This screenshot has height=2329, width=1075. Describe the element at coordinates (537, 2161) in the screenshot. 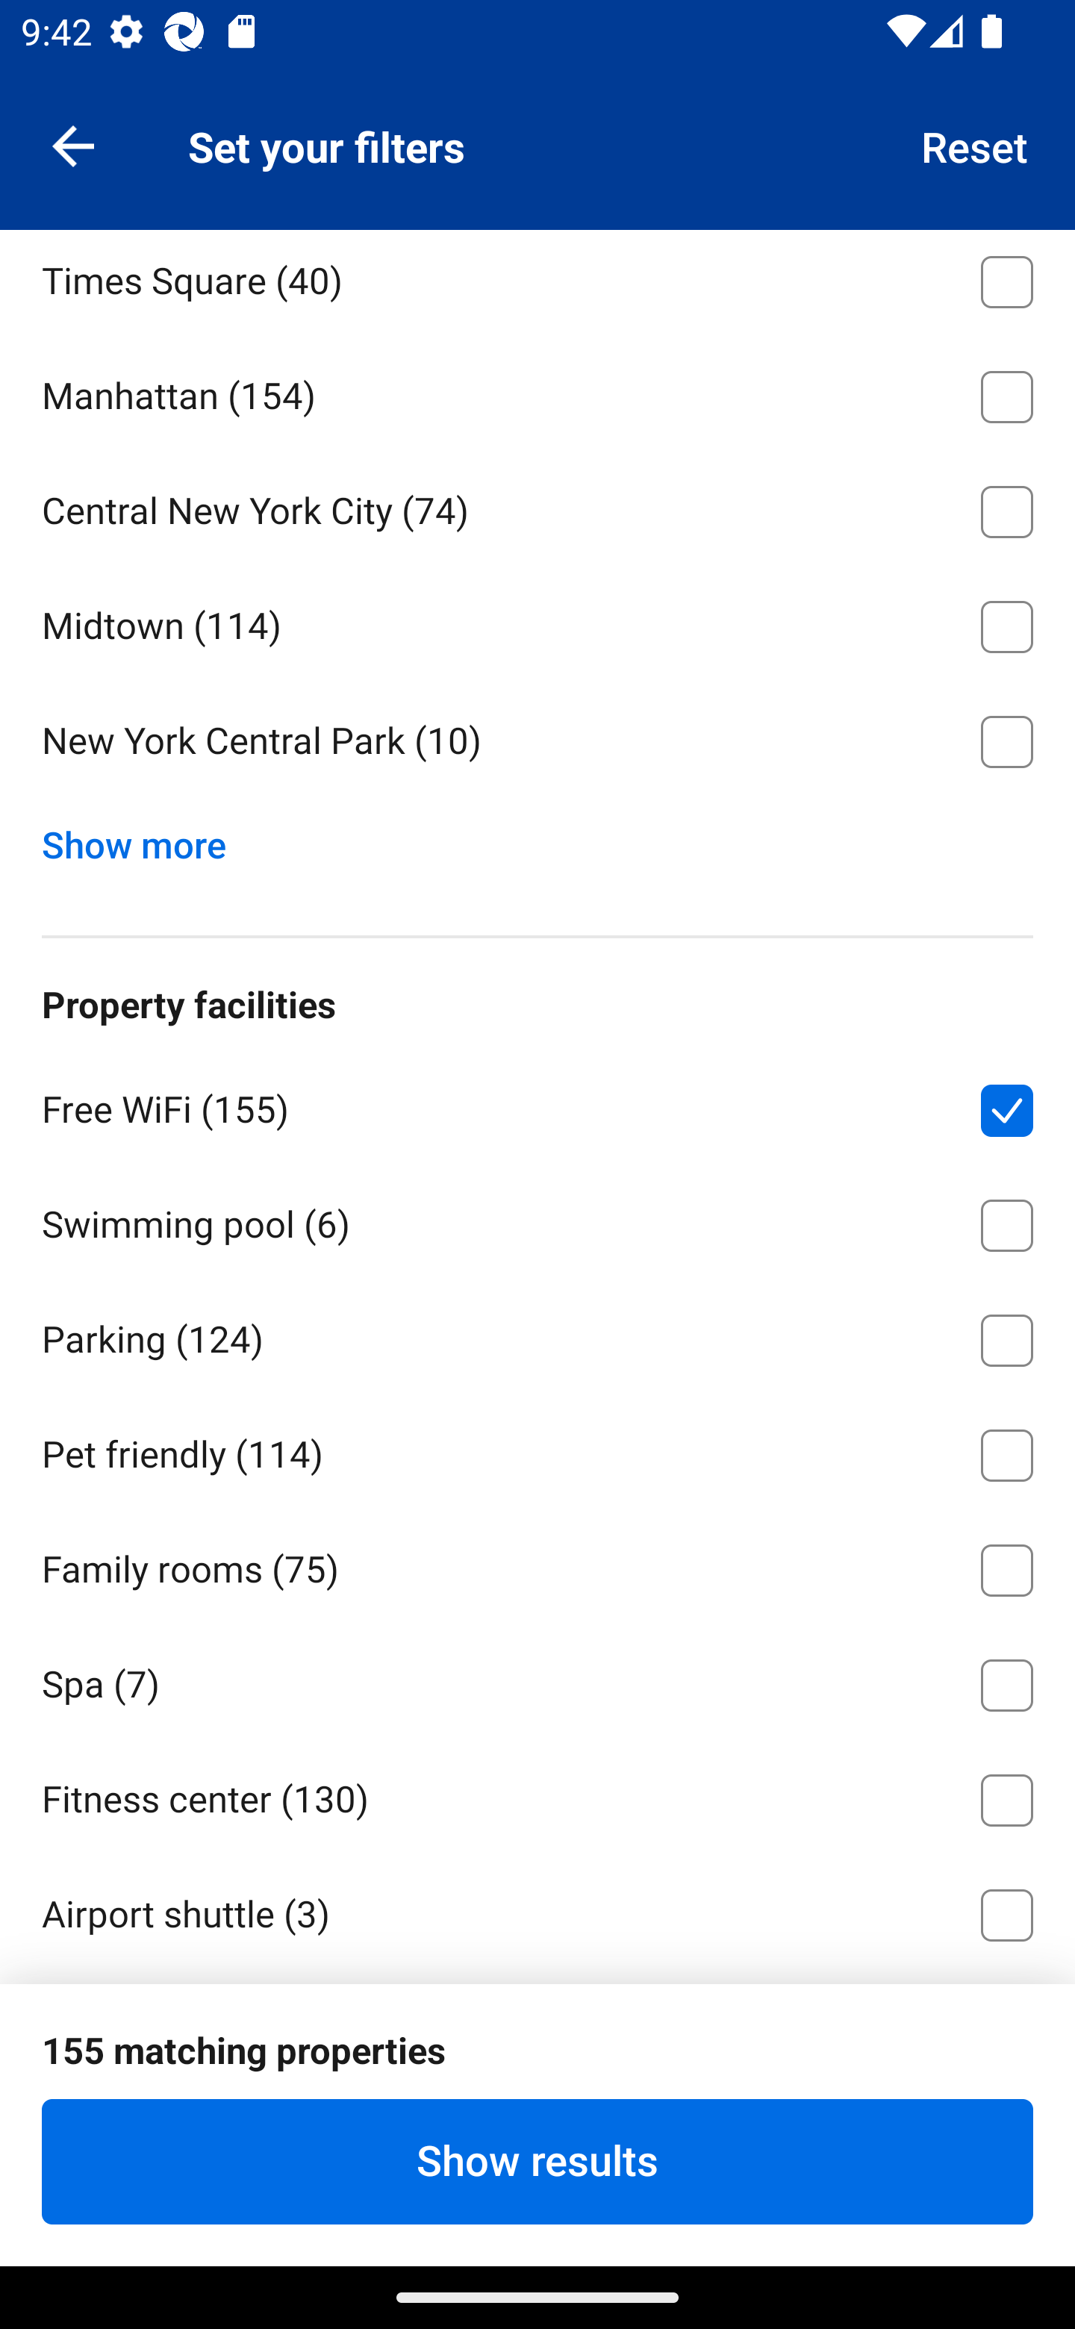

I see `Show results` at that location.